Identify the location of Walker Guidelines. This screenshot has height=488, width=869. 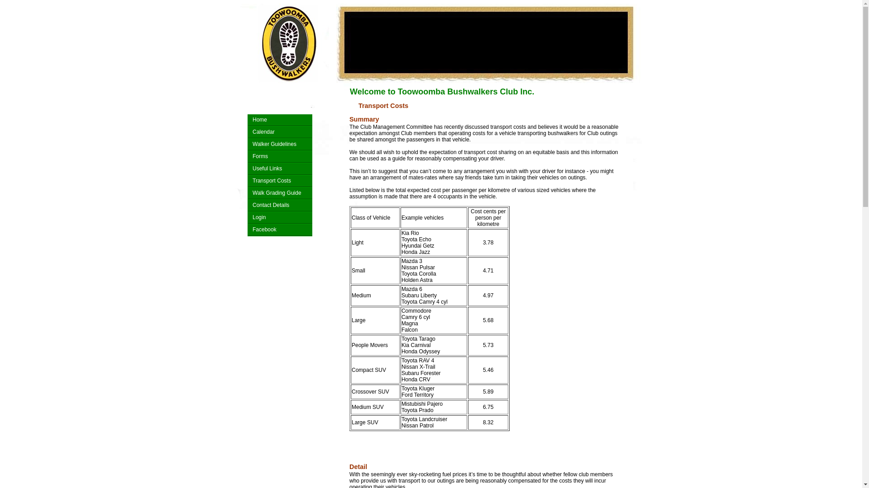
(280, 145).